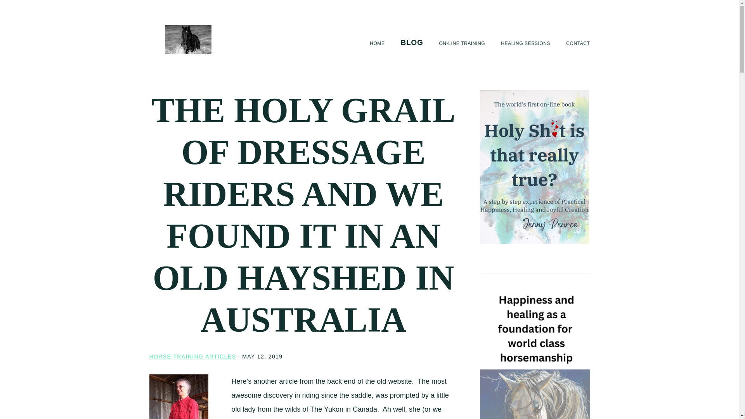  Describe the element at coordinates (525, 43) in the screenshot. I see `HEALING SESSIONS` at that location.